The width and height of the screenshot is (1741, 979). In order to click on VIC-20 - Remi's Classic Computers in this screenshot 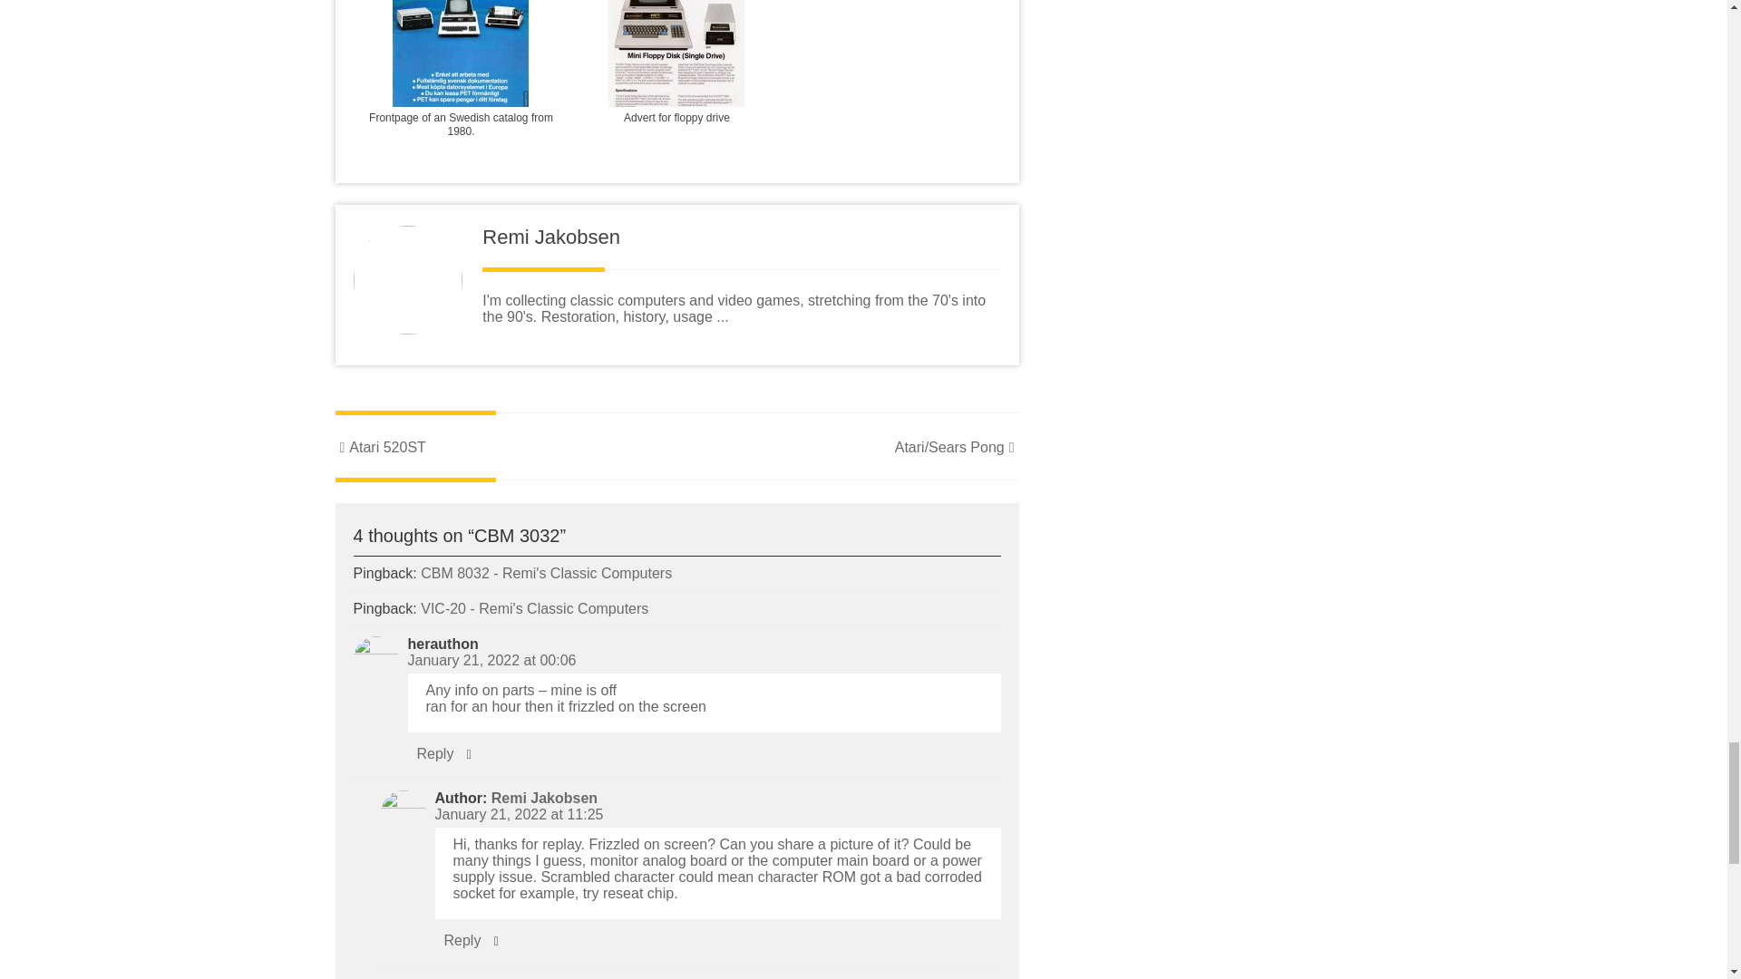, I will do `click(534, 609)`.